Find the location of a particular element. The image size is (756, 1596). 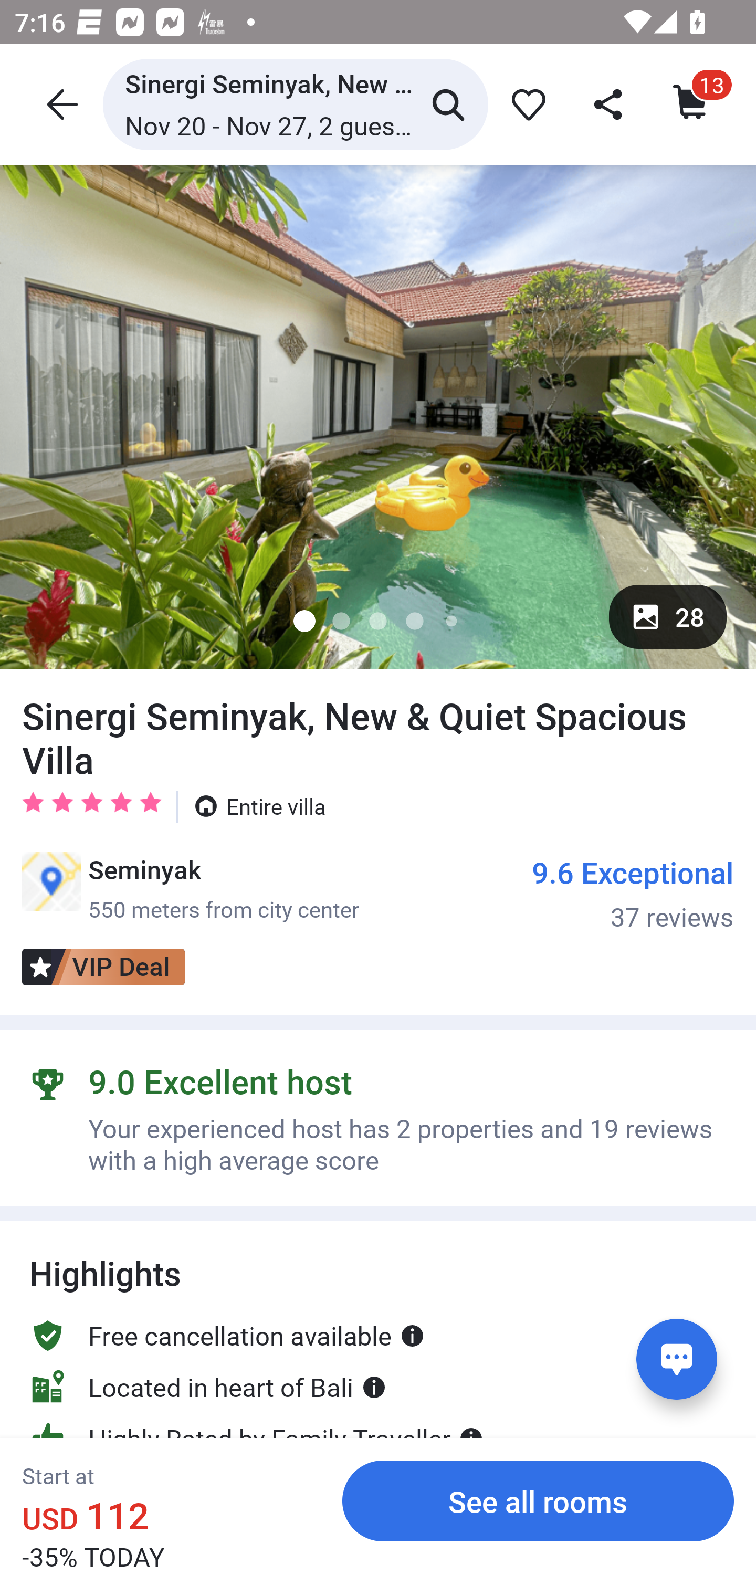

9.6 Exceptional 37 reviews is located at coordinates (633, 892).